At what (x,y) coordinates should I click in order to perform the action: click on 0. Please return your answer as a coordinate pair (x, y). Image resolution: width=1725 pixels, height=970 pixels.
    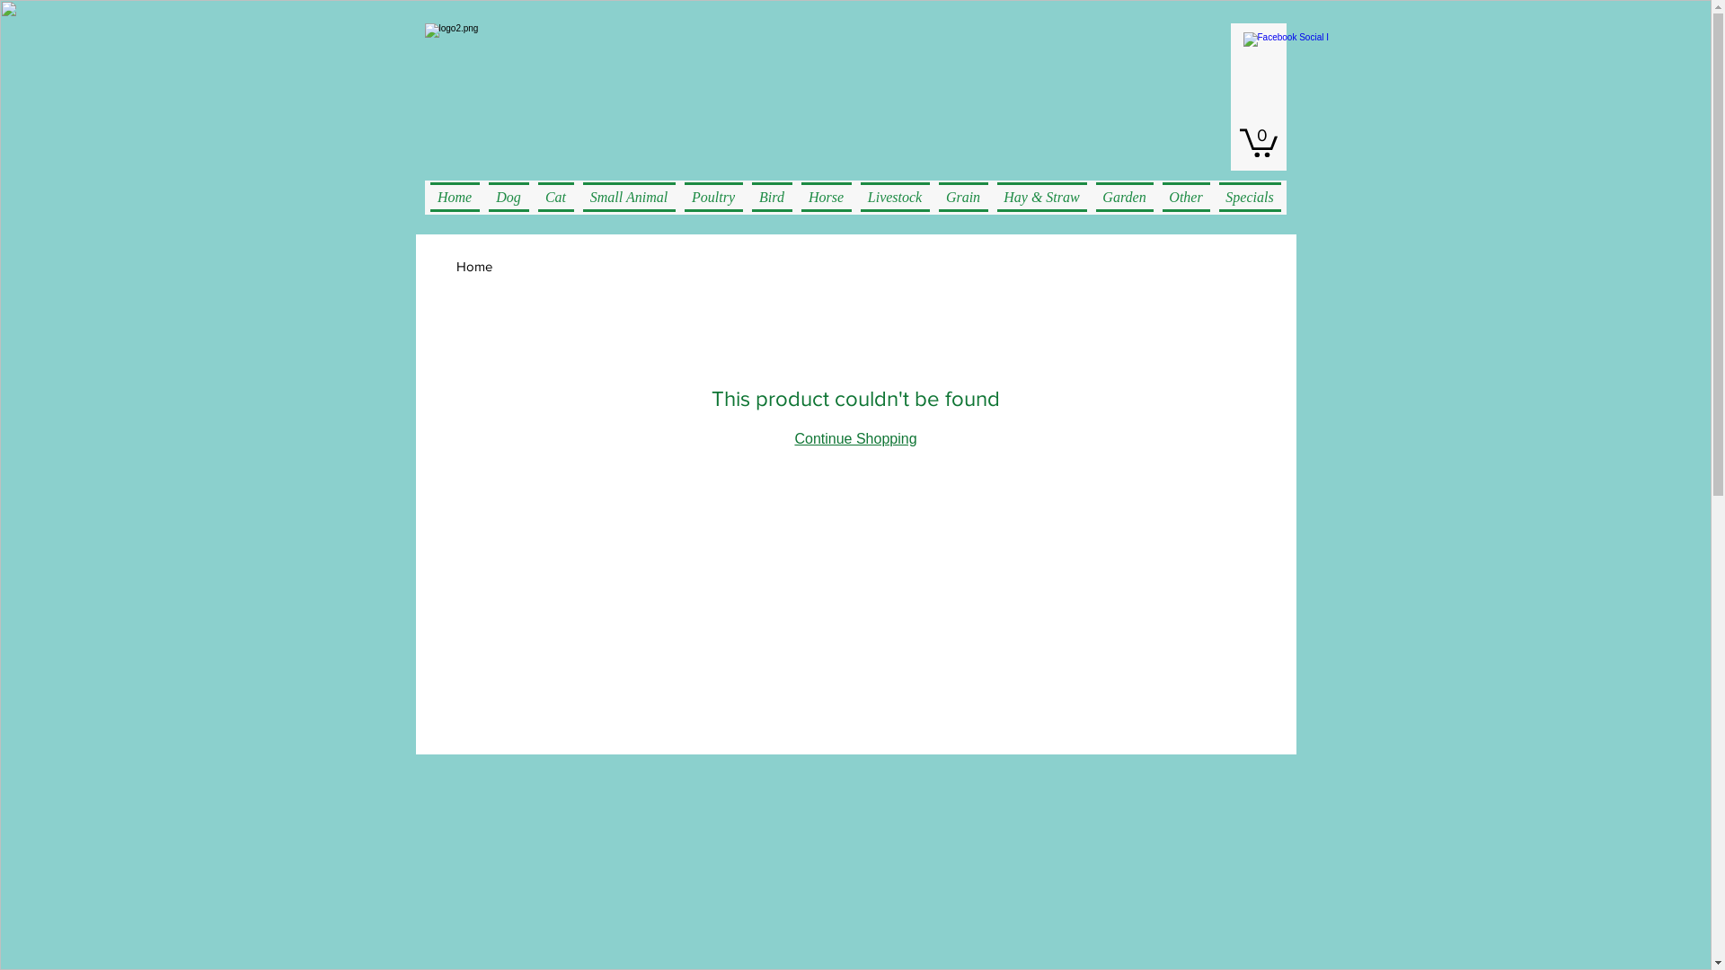
    Looking at the image, I should click on (1259, 142).